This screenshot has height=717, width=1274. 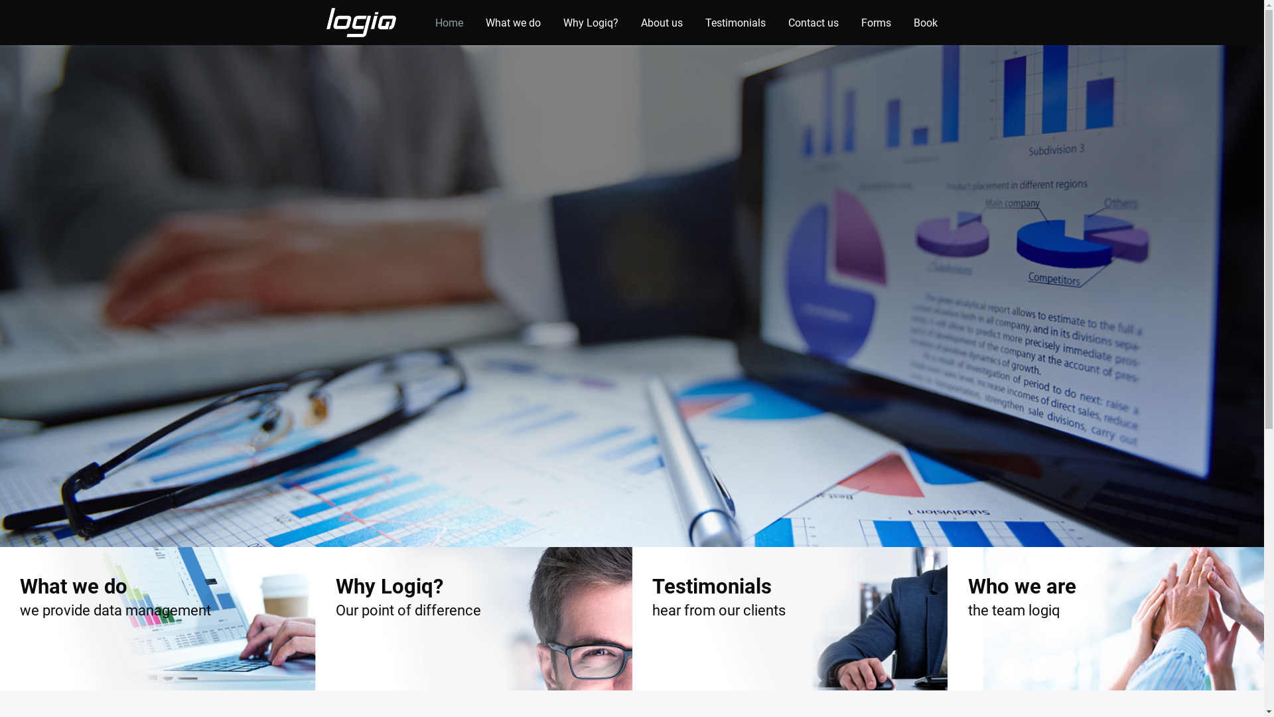 What do you see at coordinates (814, 23) in the screenshot?
I see `Contact us` at bounding box center [814, 23].